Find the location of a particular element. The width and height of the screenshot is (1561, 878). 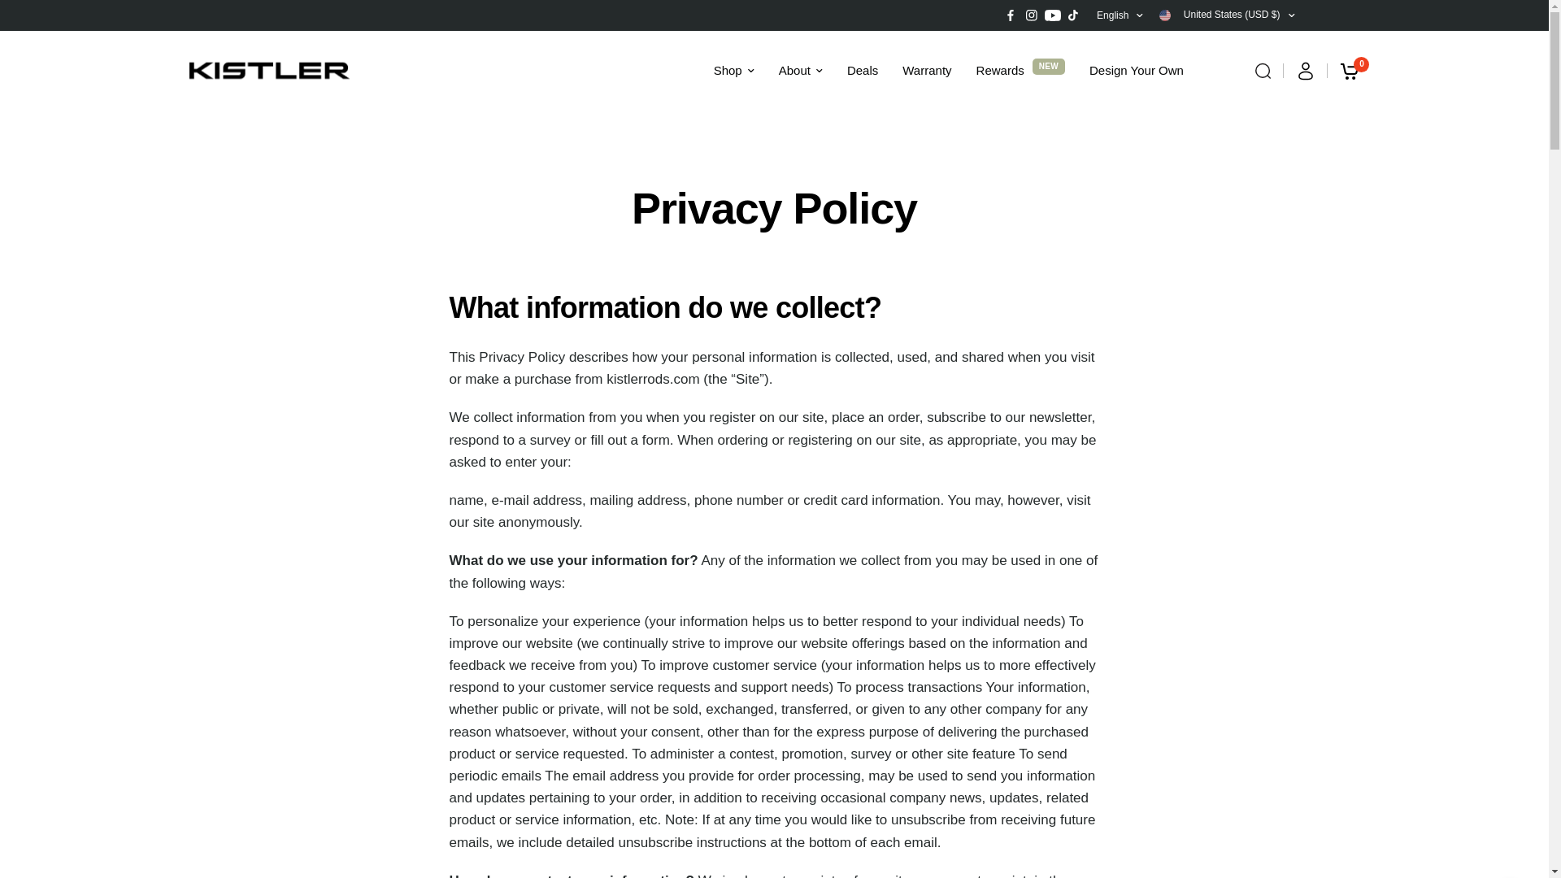

Rewards is located at coordinates (1000, 70).